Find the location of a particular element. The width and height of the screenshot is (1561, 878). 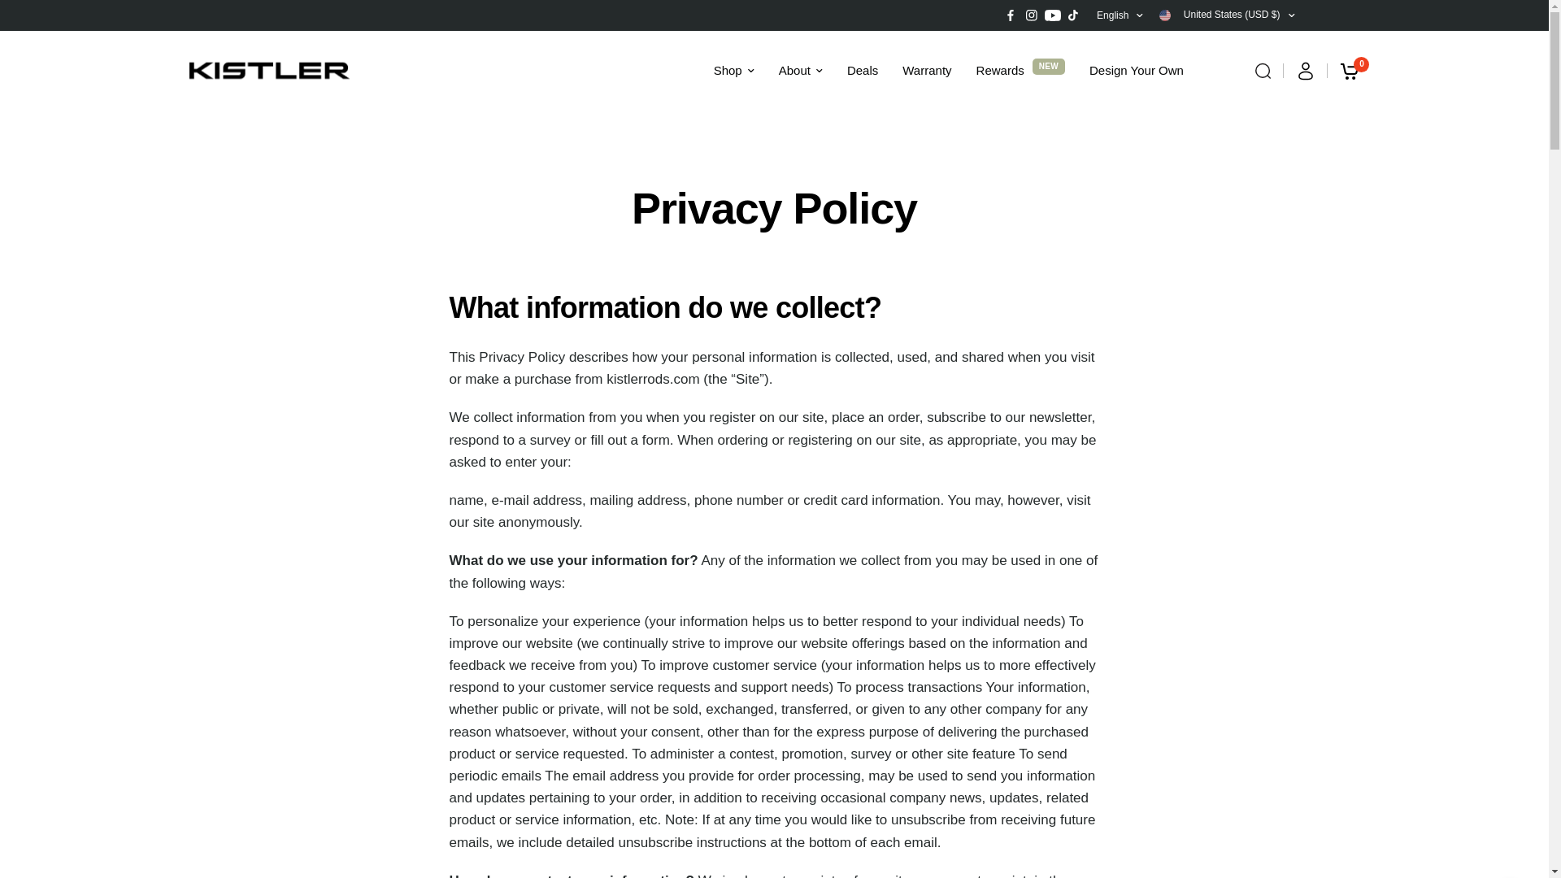

Rewards is located at coordinates (1000, 70).